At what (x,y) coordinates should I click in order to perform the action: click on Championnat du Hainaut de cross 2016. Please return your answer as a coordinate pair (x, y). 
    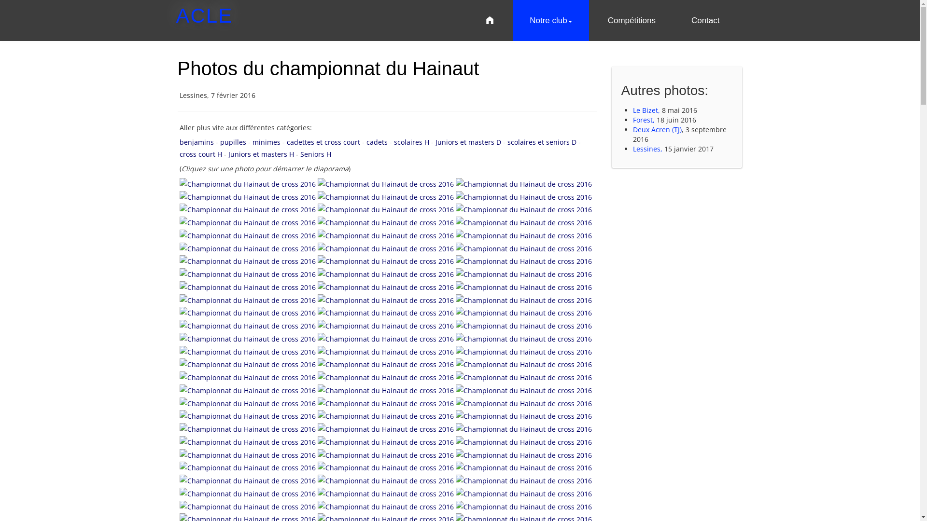
    Looking at the image, I should click on (386, 288).